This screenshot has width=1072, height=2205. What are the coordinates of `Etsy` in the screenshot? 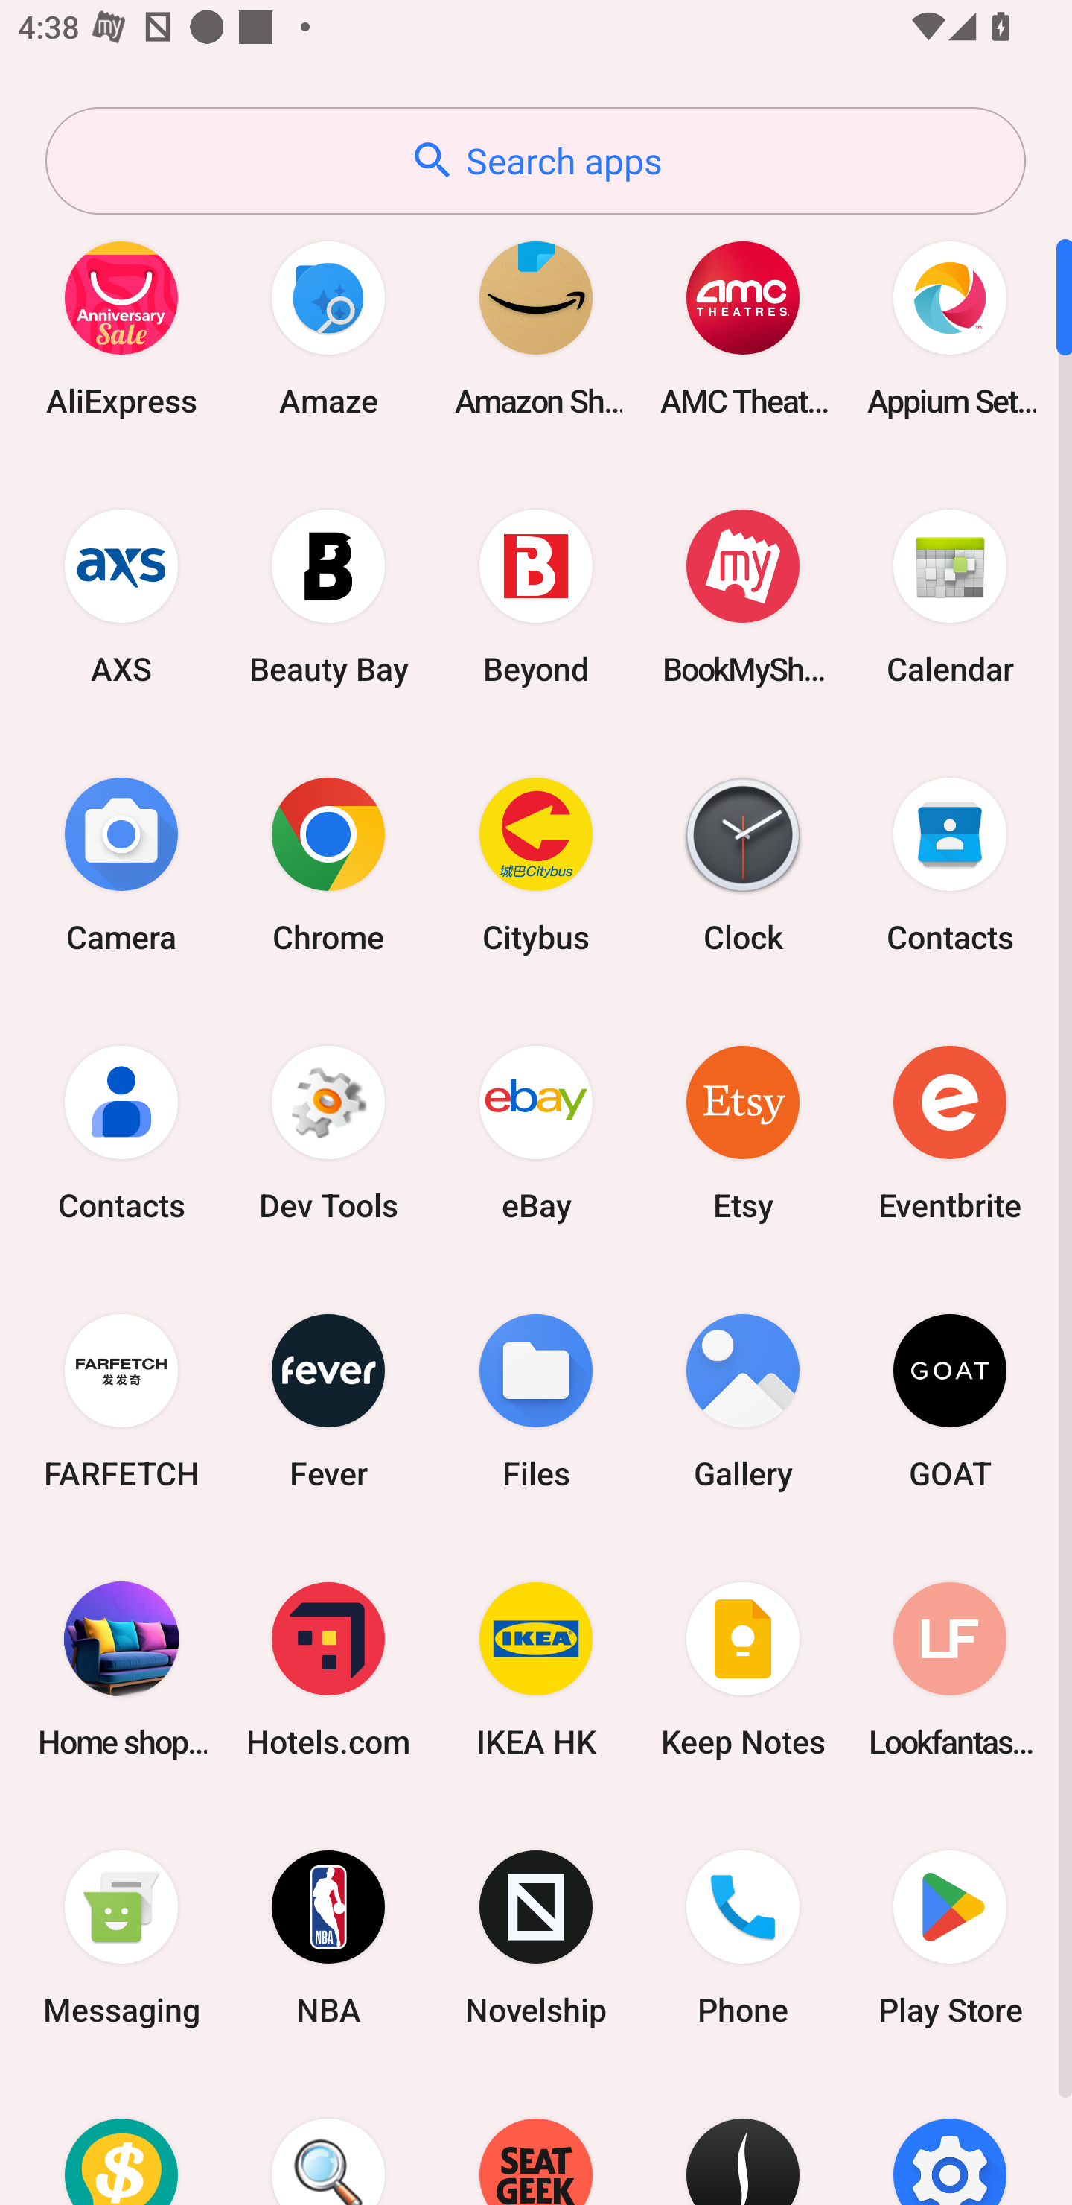 It's located at (743, 1132).